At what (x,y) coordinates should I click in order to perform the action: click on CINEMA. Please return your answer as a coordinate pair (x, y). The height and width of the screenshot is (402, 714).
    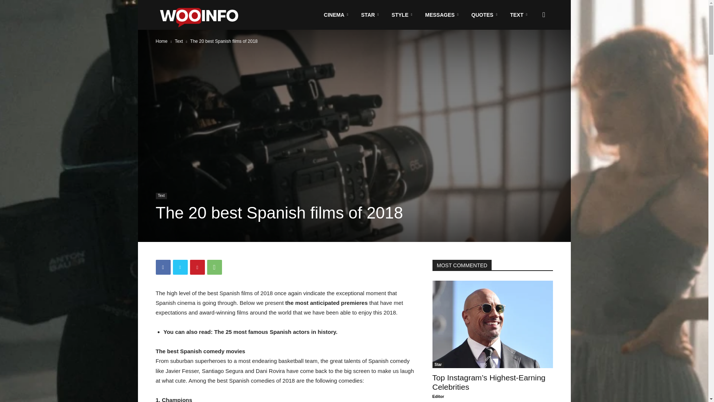
    Looking at the image, I should click on (337, 15).